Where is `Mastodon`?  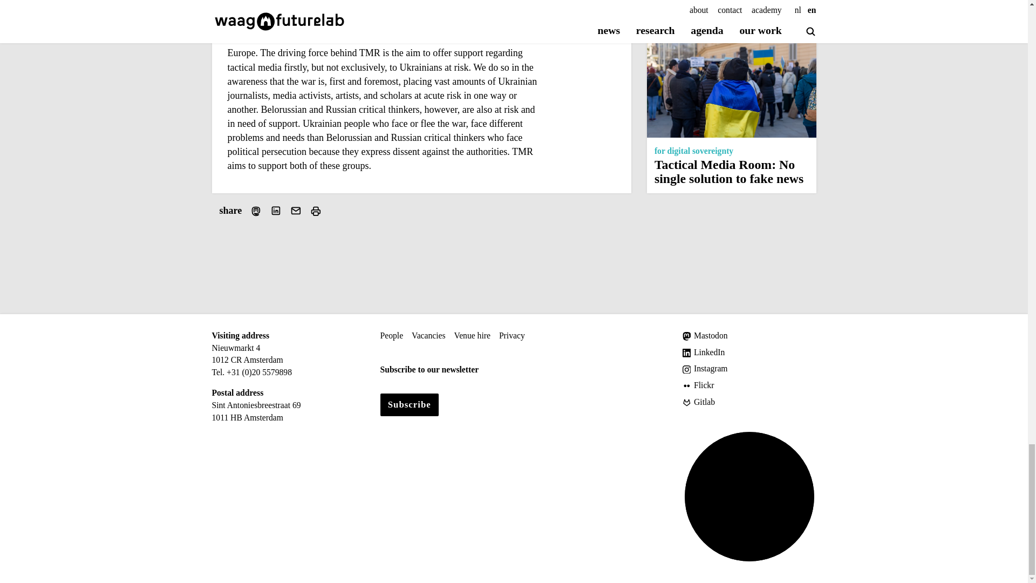
Mastodon is located at coordinates (749, 336).